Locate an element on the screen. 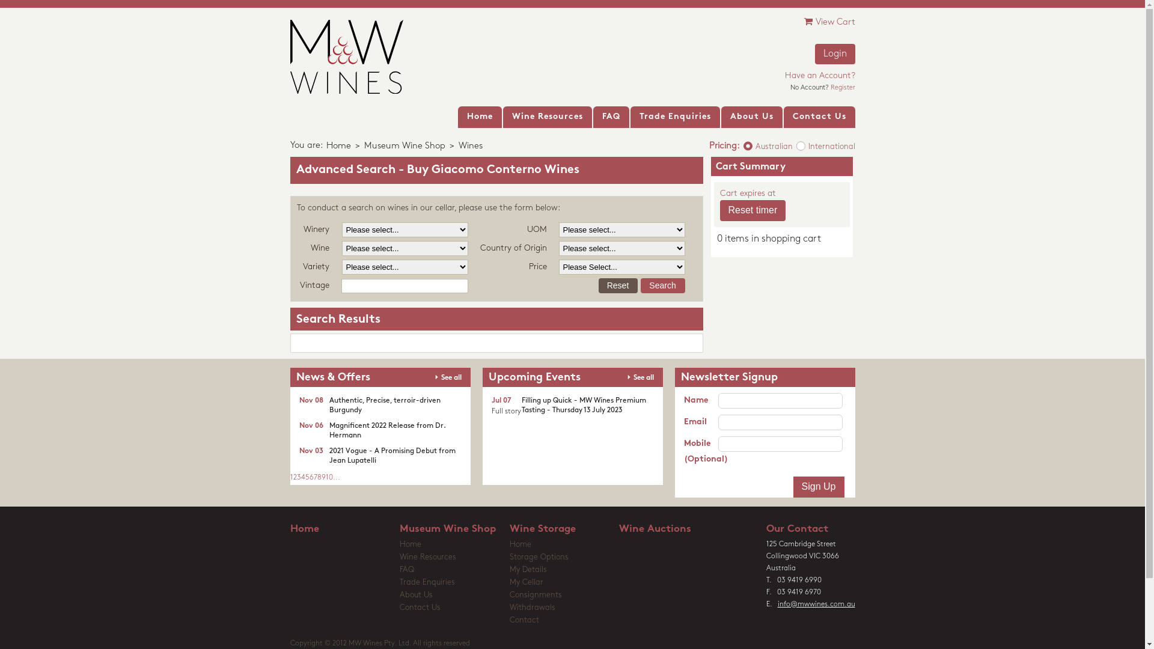  Wine Resources is located at coordinates (454, 558).